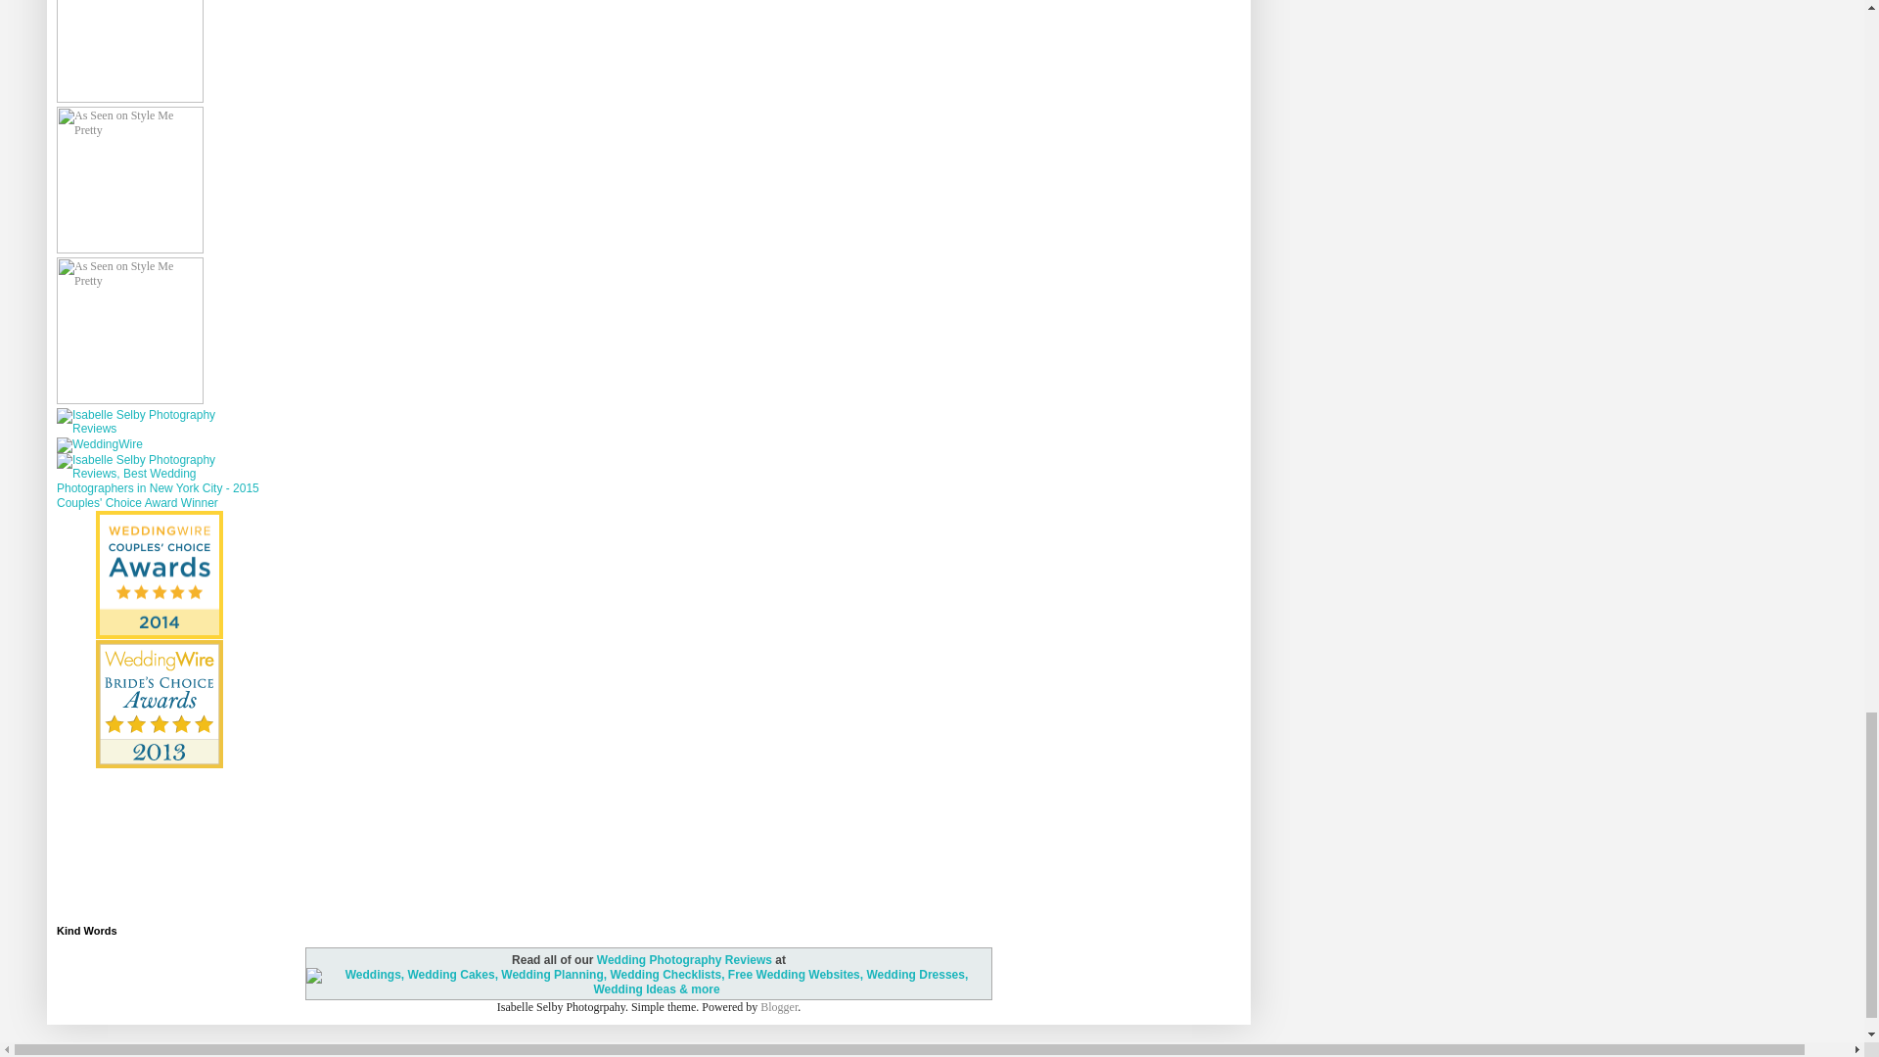 Image resolution: width=1879 pixels, height=1057 pixels. Describe the element at coordinates (129, 331) in the screenshot. I see `As Seen on Style Me Pretty` at that location.